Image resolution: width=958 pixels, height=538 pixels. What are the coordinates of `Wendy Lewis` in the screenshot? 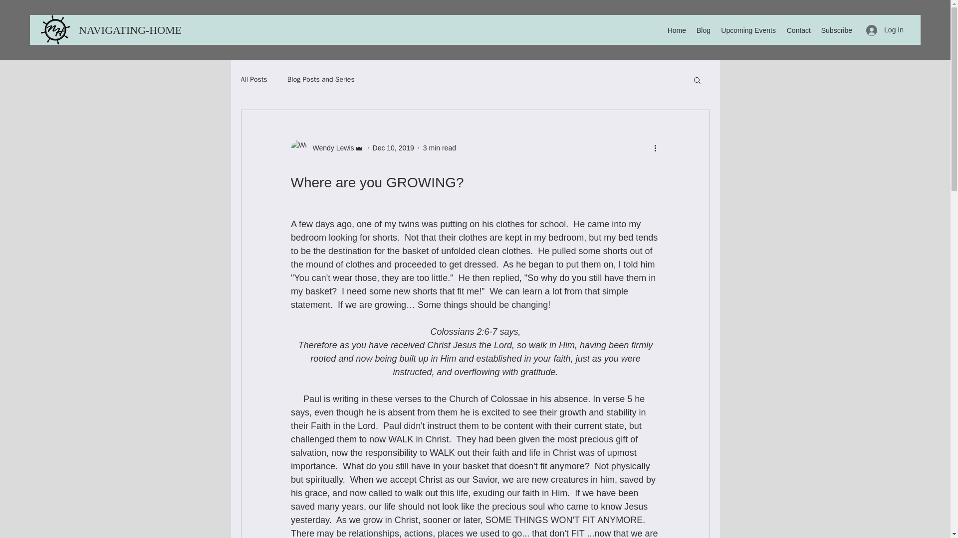 It's located at (330, 147).